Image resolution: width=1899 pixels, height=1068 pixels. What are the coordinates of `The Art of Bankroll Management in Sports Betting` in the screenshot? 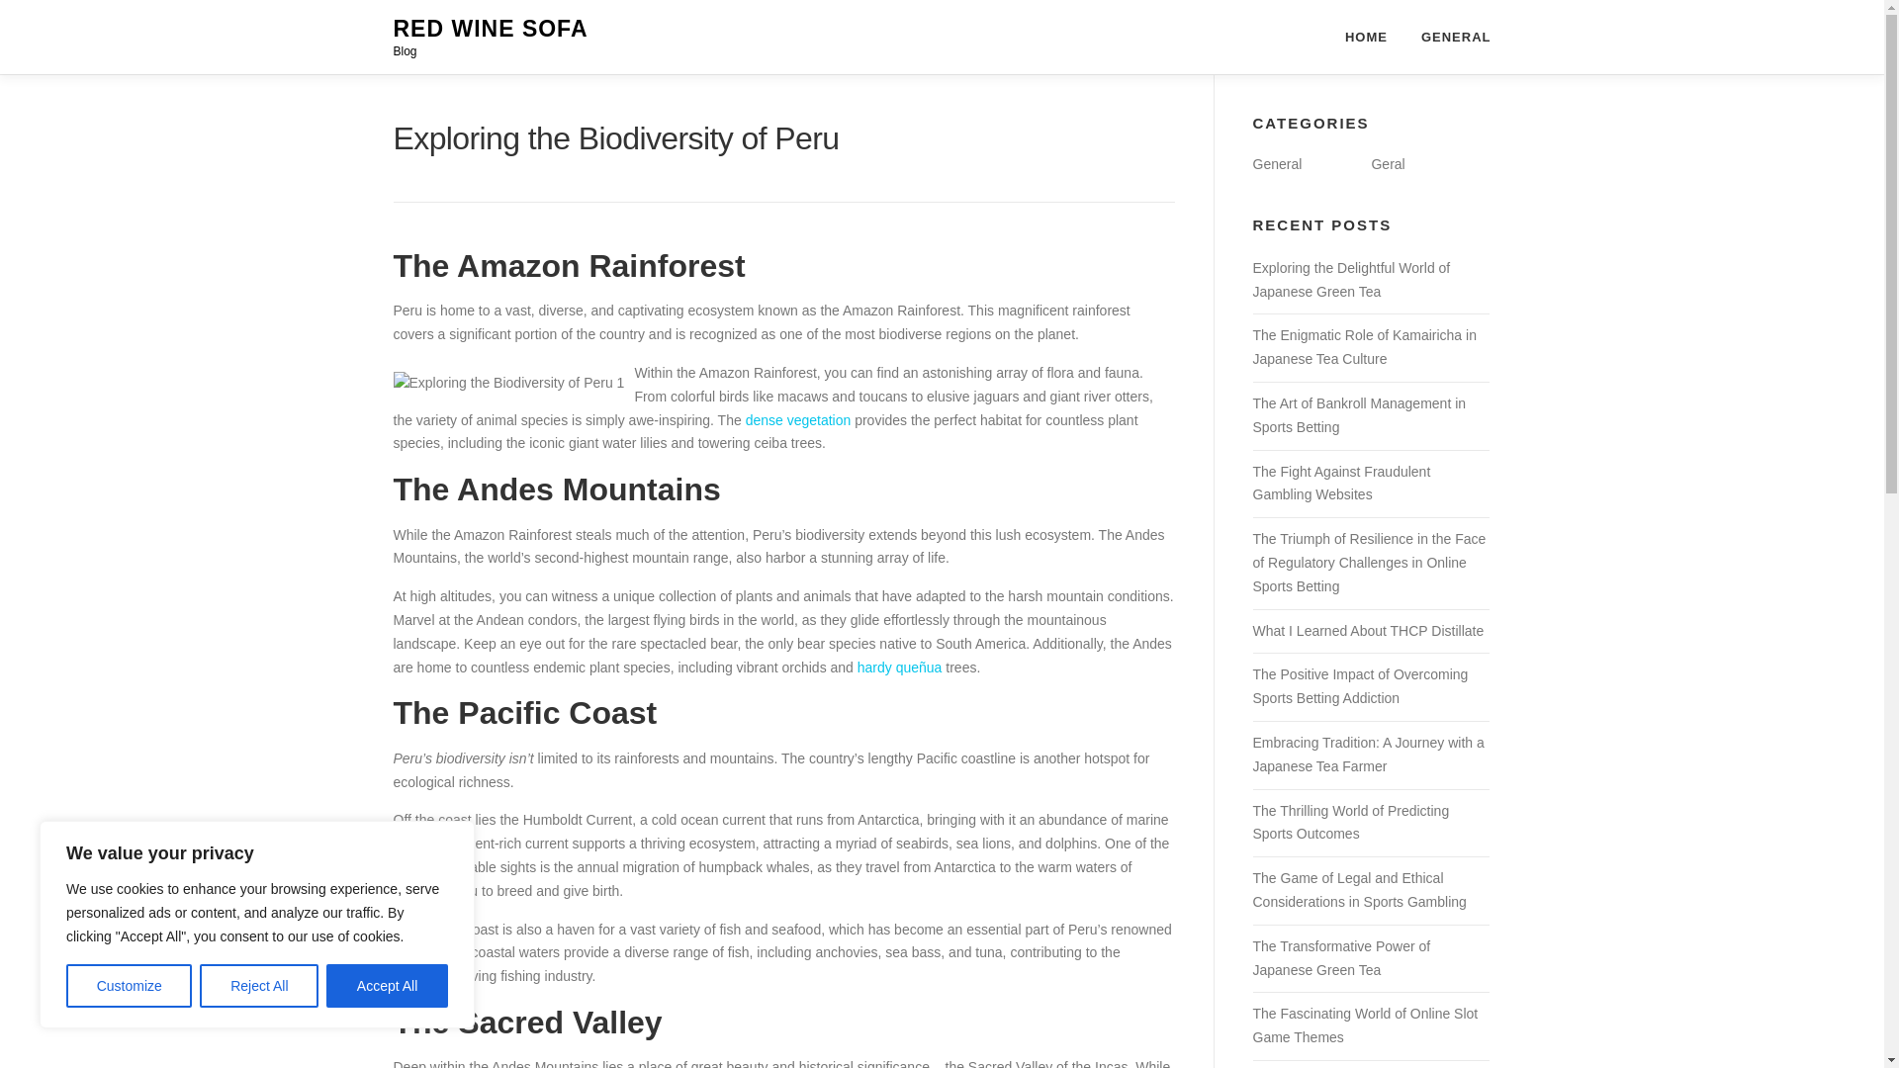 It's located at (1359, 414).